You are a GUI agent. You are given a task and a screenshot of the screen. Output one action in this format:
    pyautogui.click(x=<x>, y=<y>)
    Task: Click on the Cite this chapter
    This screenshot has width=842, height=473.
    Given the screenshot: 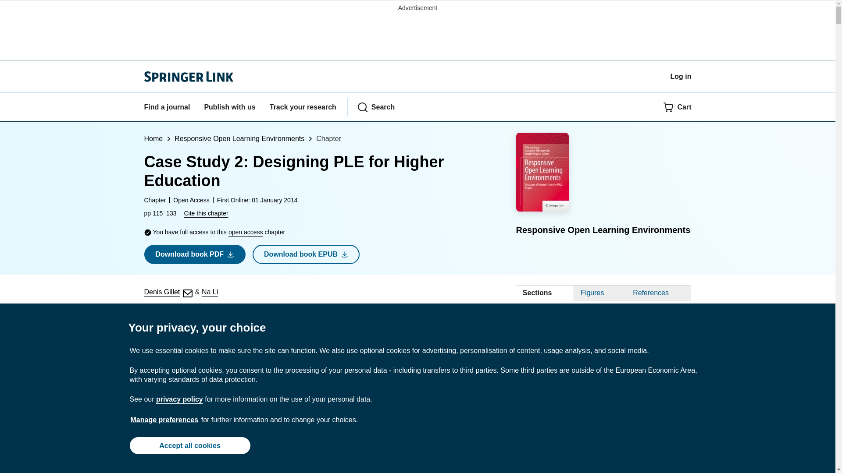 What is the action you would take?
    pyautogui.click(x=206, y=213)
    